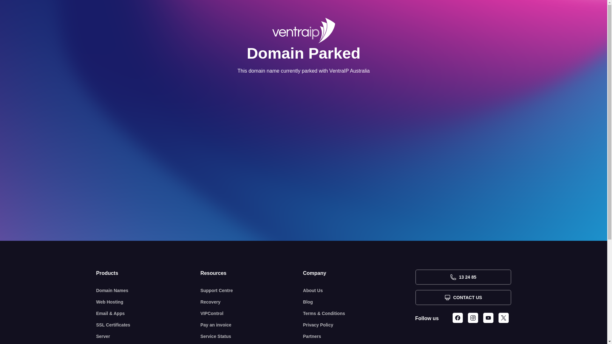 Image resolution: width=612 pixels, height=344 pixels. What do you see at coordinates (359, 336) in the screenshot?
I see `Partners` at bounding box center [359, 336].